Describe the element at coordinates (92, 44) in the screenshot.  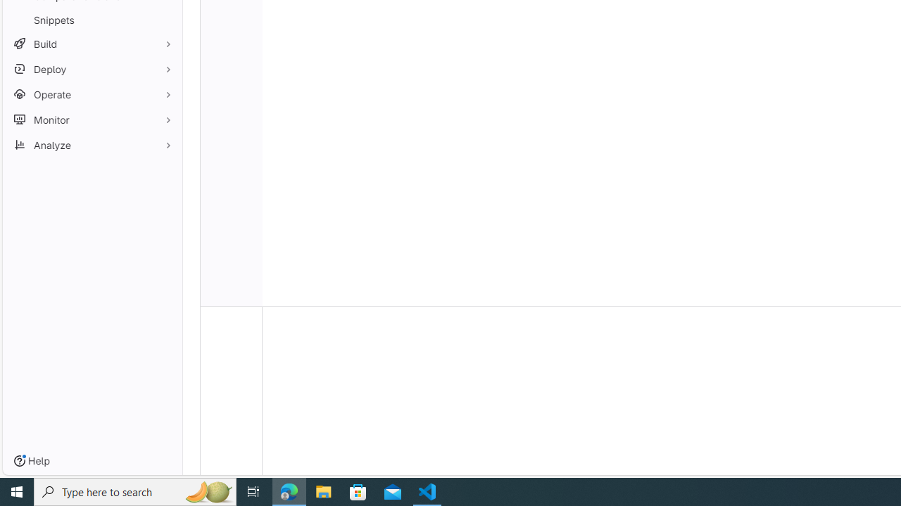
I see `Build` at that location.